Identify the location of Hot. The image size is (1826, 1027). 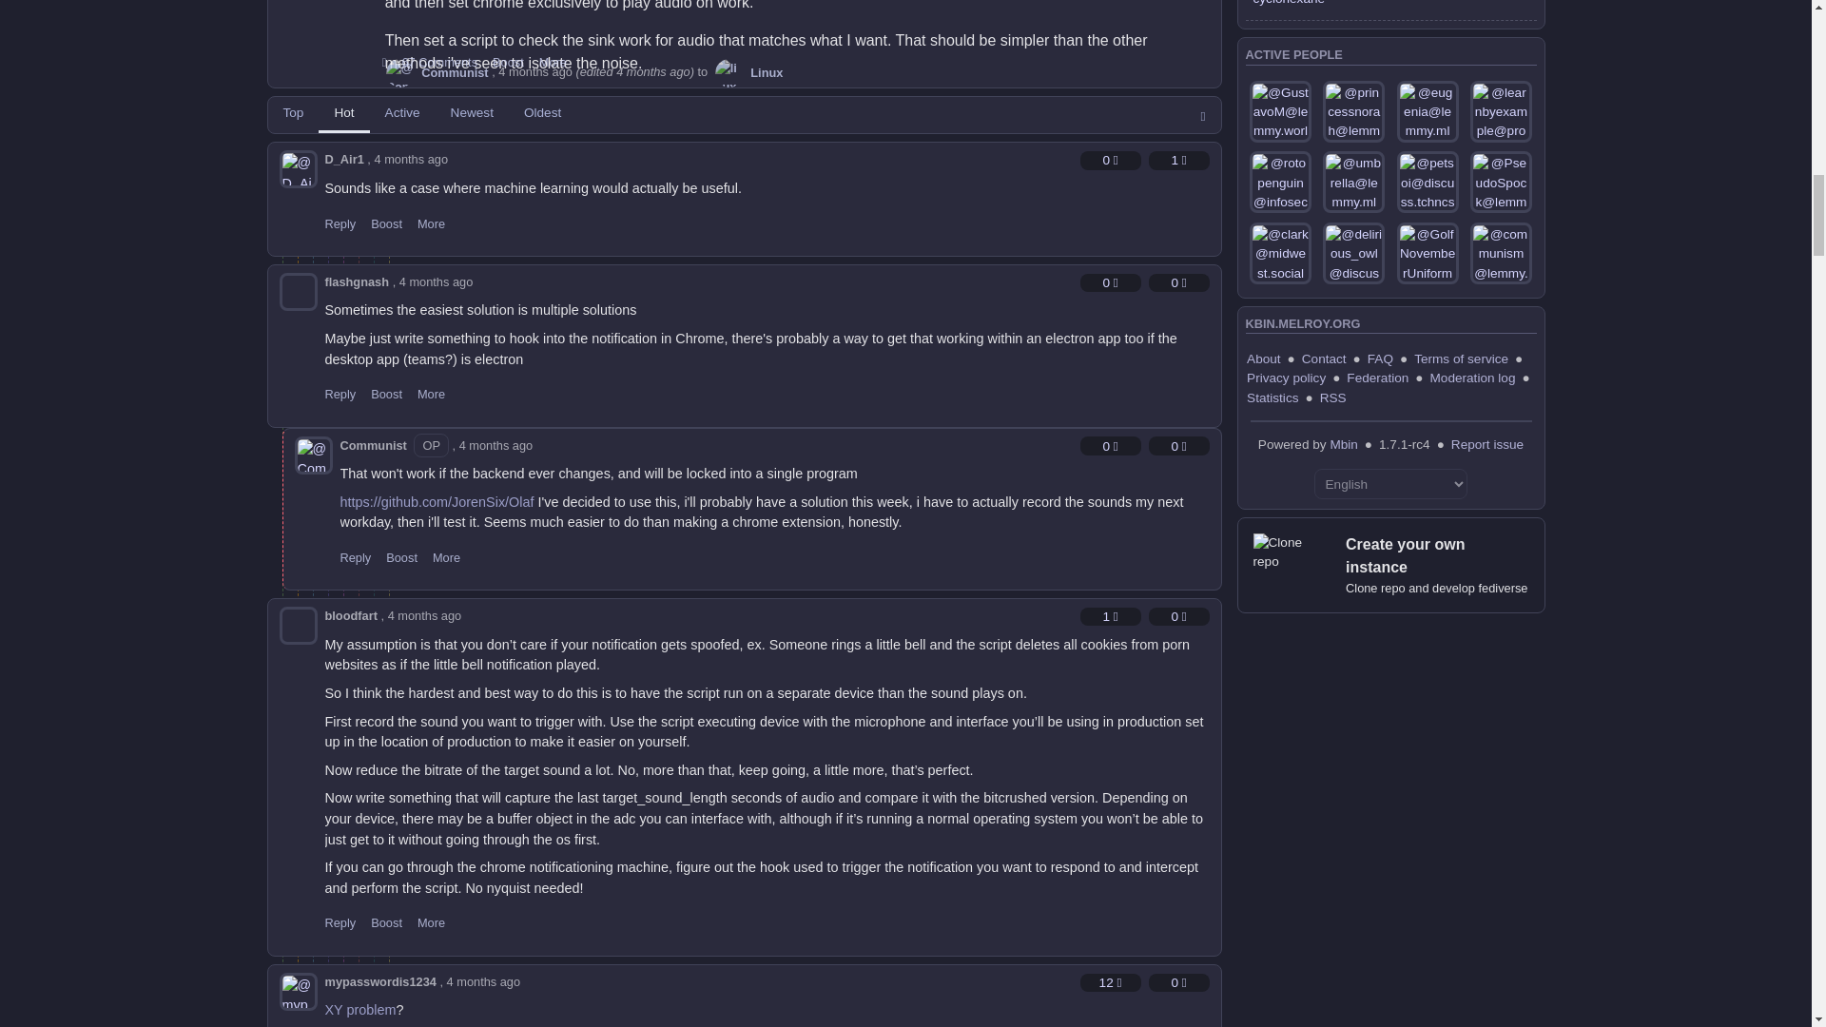
(342, 114).